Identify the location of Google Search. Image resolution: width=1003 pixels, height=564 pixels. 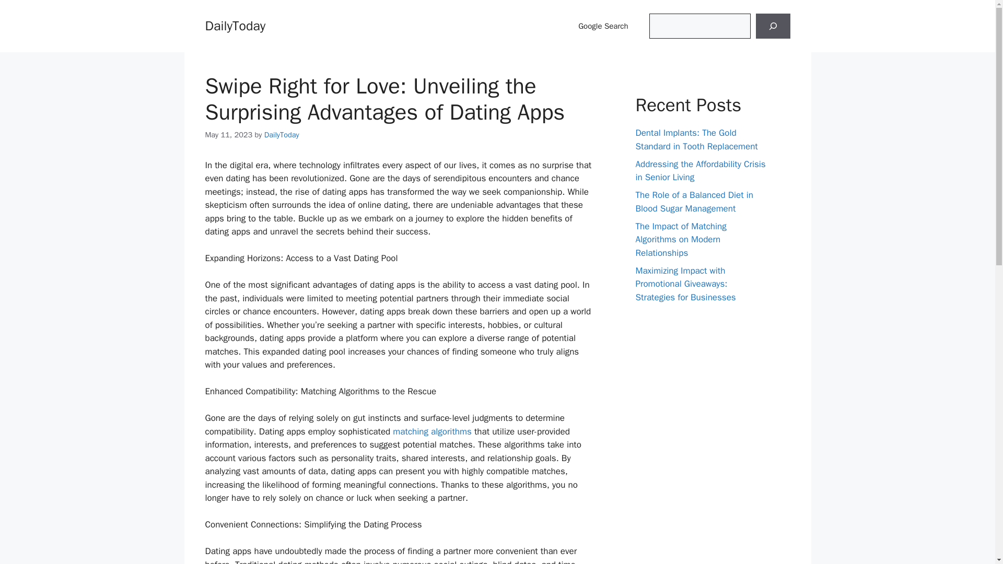
(603, 26).